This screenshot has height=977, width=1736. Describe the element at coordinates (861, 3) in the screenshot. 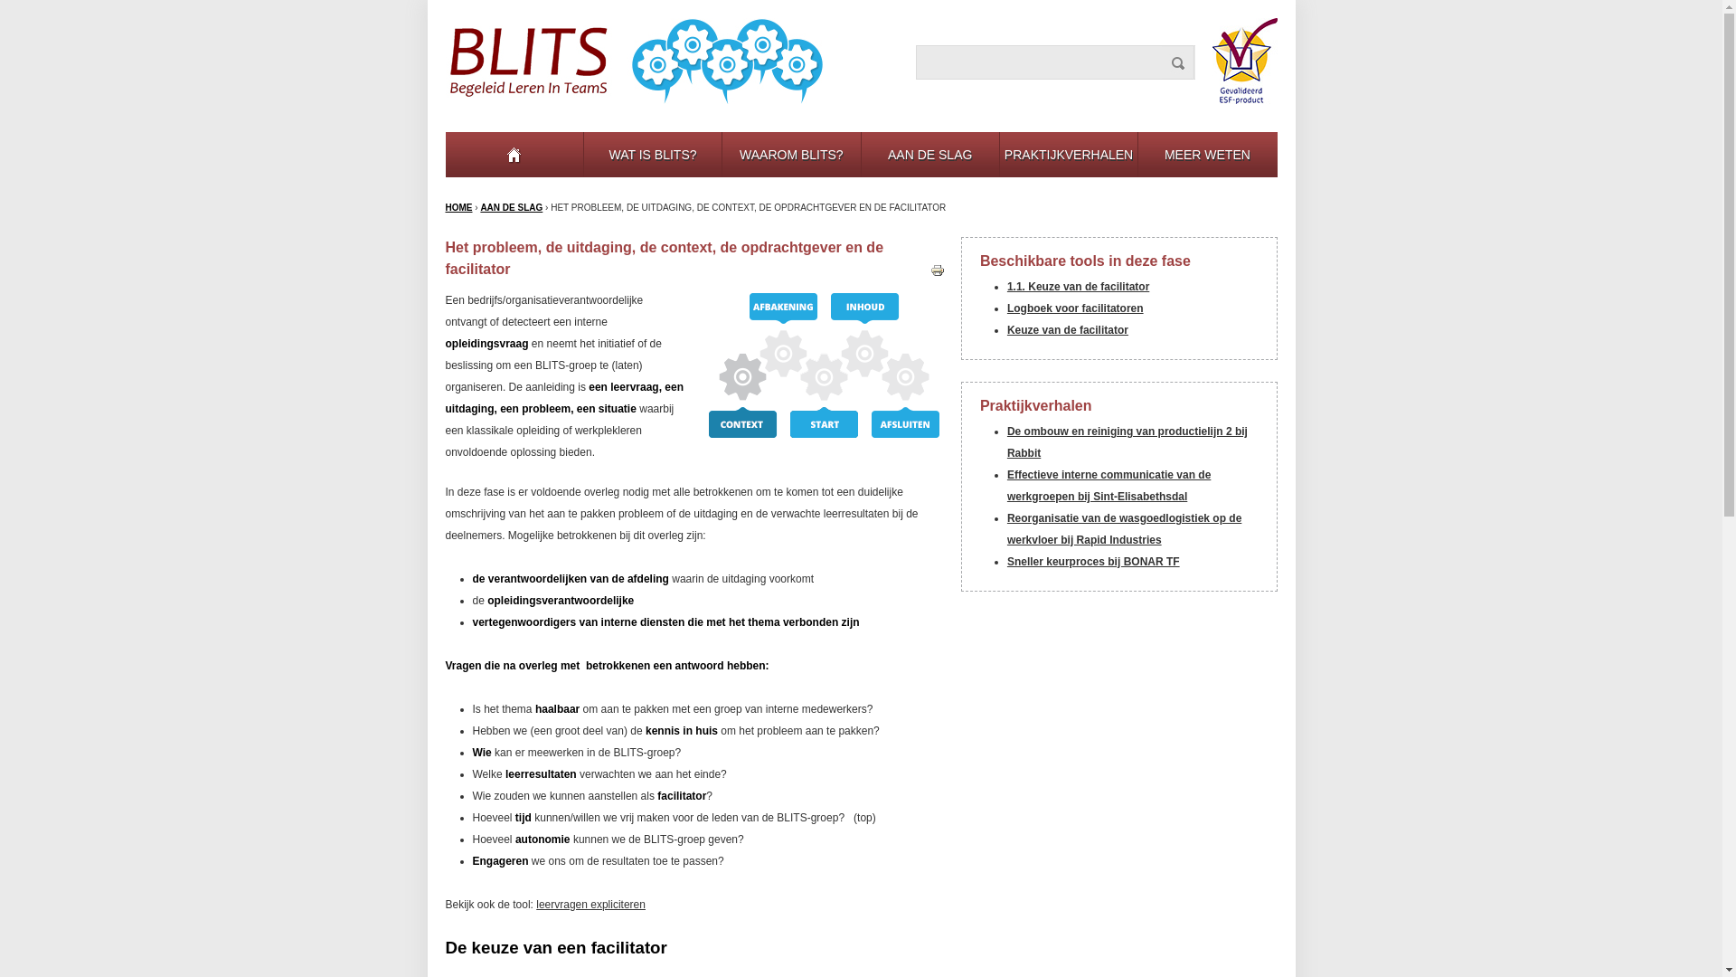

I see `Jump to navigation` at that location.